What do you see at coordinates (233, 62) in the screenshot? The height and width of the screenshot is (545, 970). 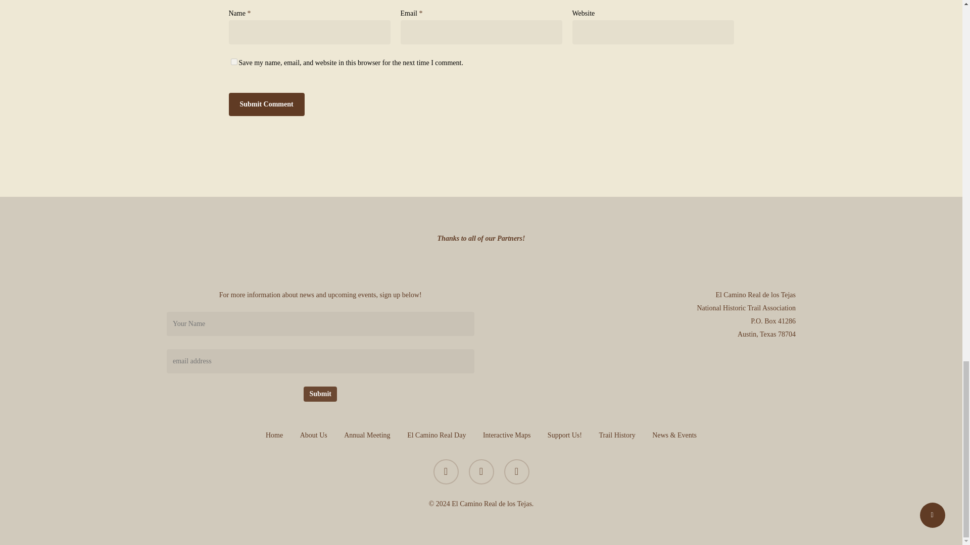 I see `yes` at bounding box center [233, 62].